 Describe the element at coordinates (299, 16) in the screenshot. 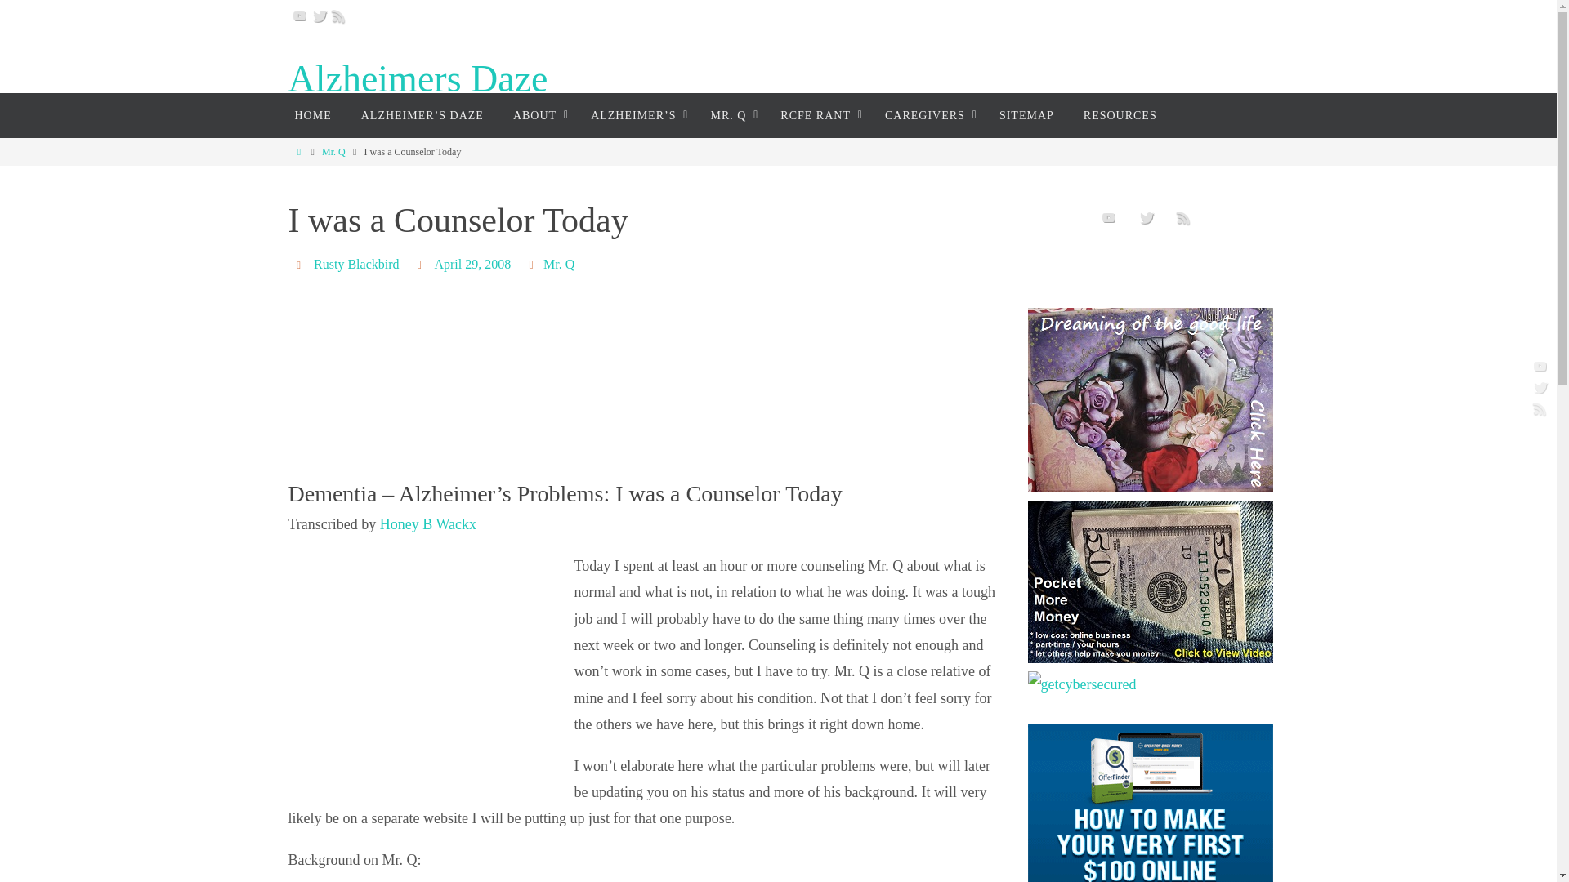

I see `YouTube` at that location.